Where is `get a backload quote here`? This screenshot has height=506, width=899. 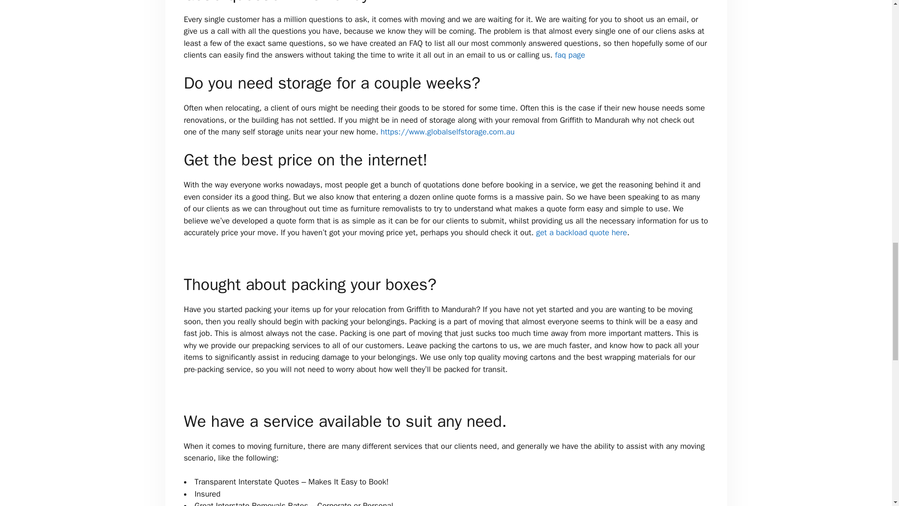
get a backload quote here is located at coordinates (581, 232).